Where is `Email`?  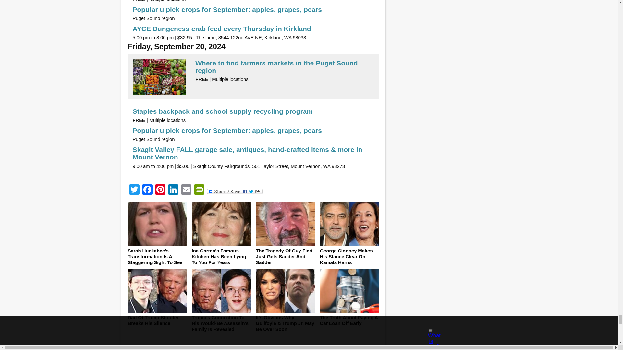 Email is located at coordinates (186, 190).